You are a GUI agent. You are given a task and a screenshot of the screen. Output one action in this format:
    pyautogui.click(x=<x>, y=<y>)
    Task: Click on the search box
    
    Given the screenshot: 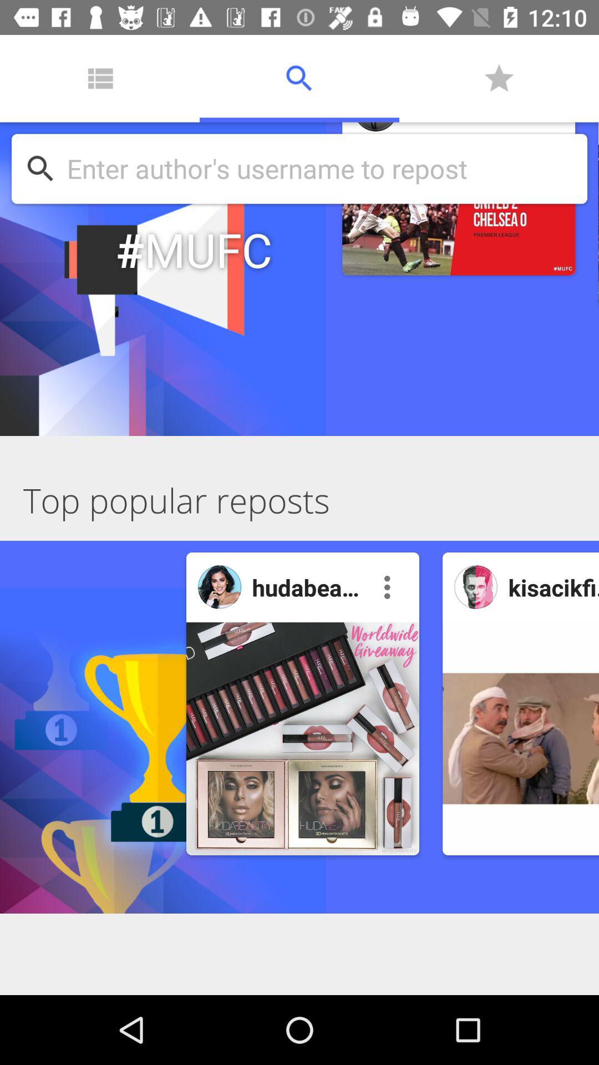 What is the action you would take?
    pyautogui.click(x=321, y=169)
    